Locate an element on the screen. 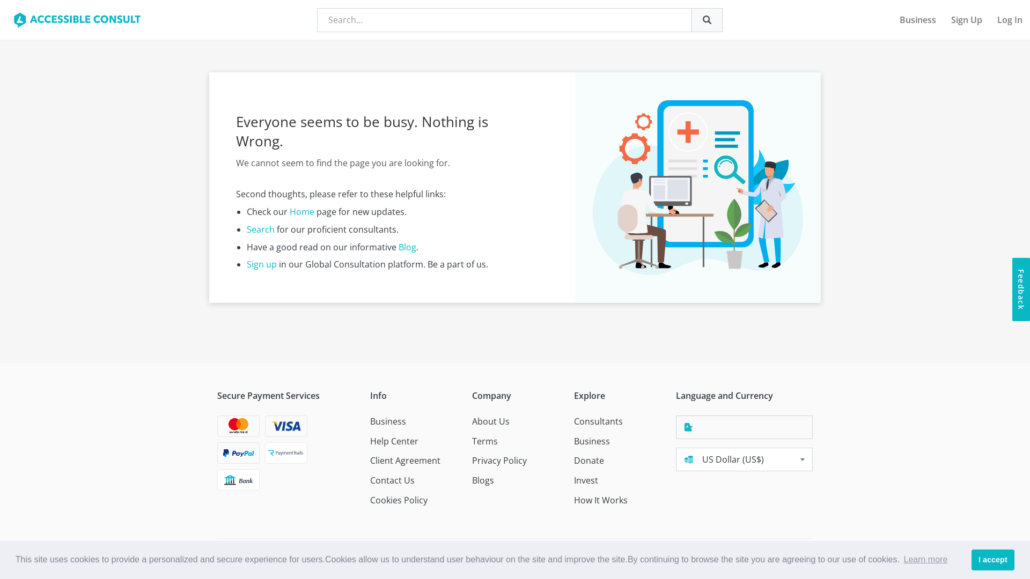 Image resolution: width=1030 pixels, height=579 pixels. Privacy Policy is located at coordinates (499, 461).